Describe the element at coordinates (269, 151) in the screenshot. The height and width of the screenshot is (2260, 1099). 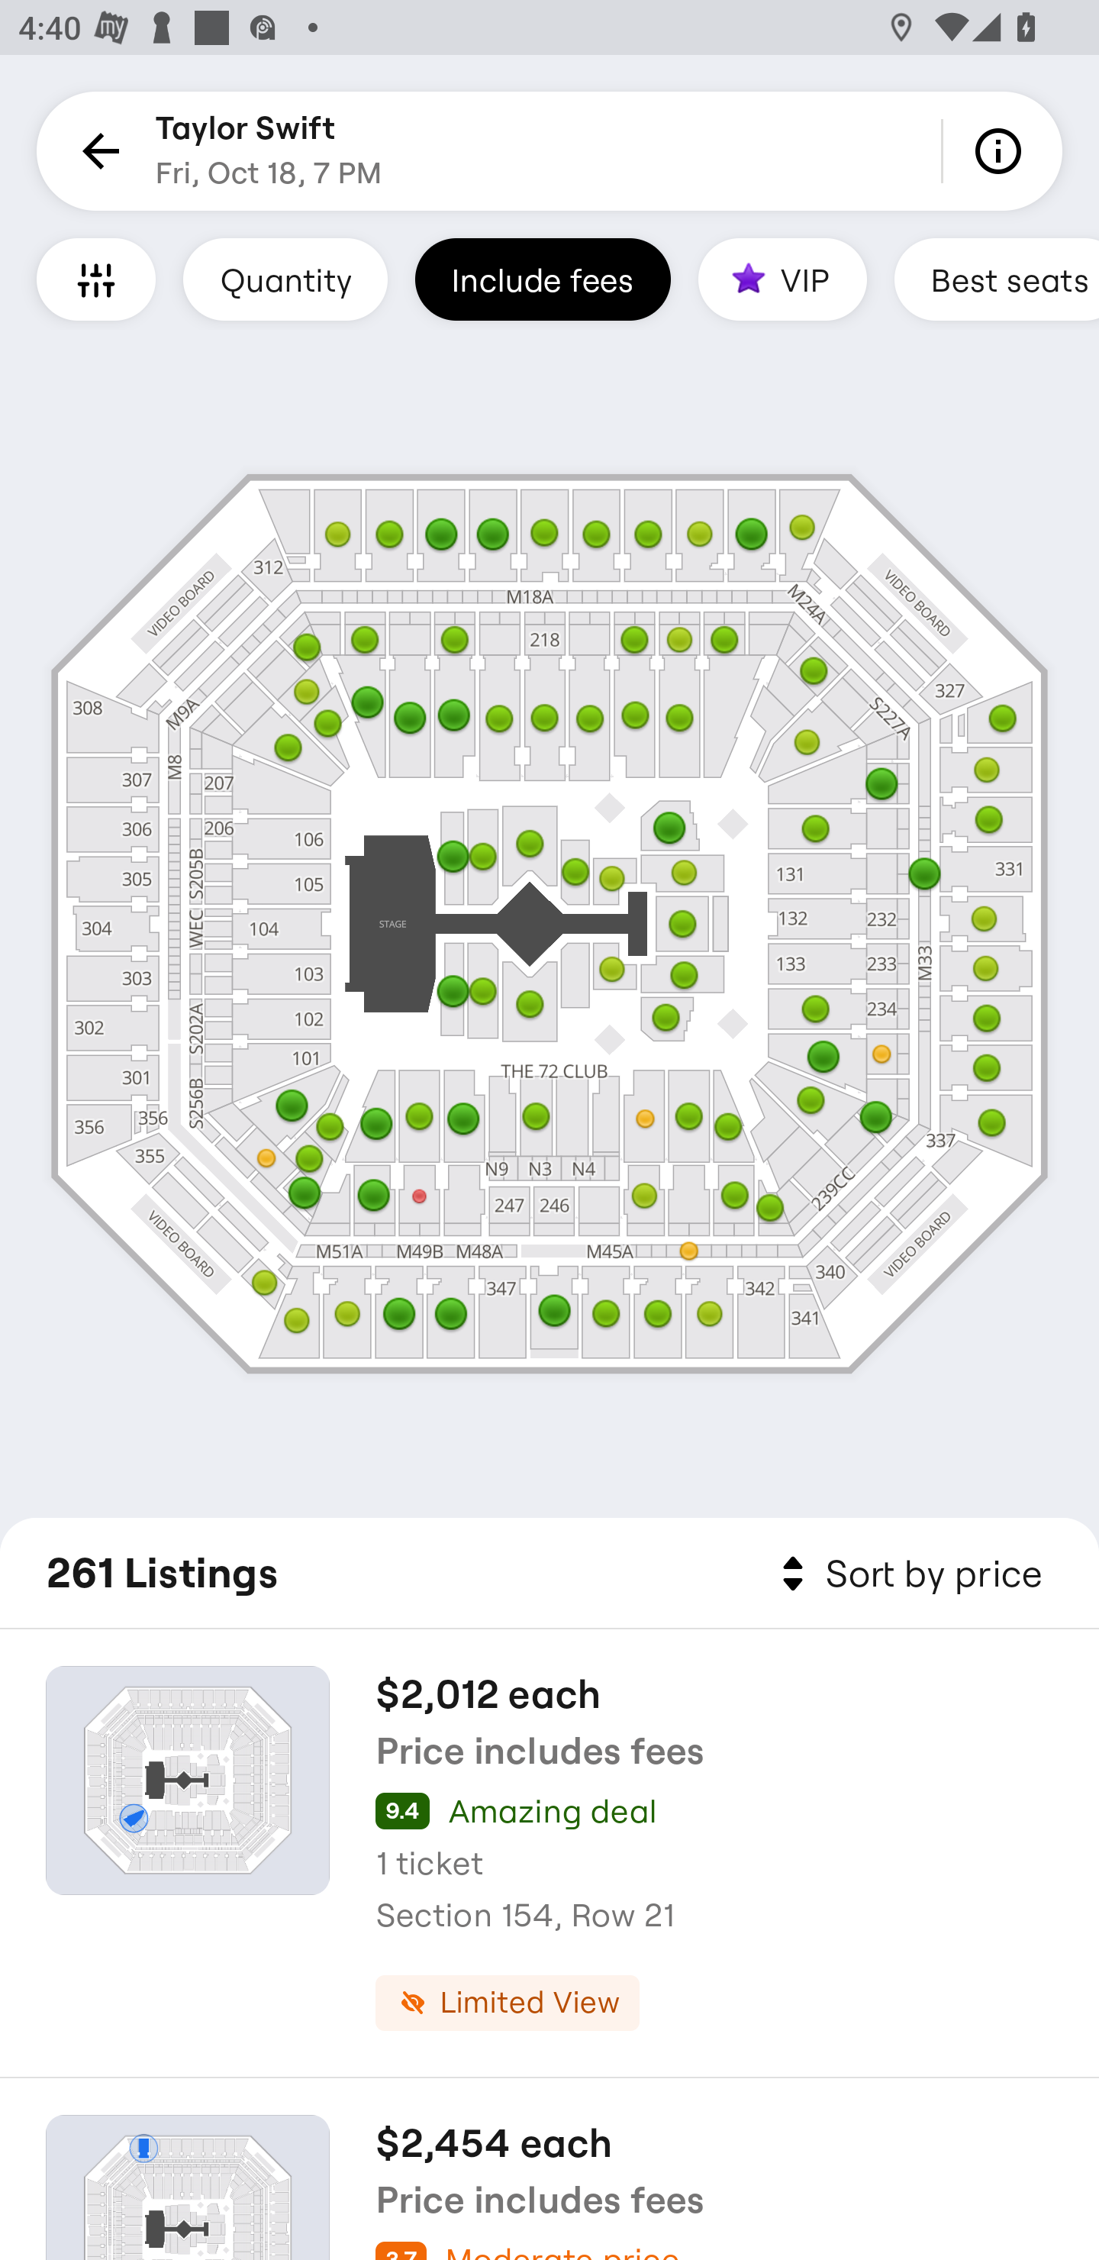
I see `Taylor Swift Fri, Oct 18, 7 PM` at that location.